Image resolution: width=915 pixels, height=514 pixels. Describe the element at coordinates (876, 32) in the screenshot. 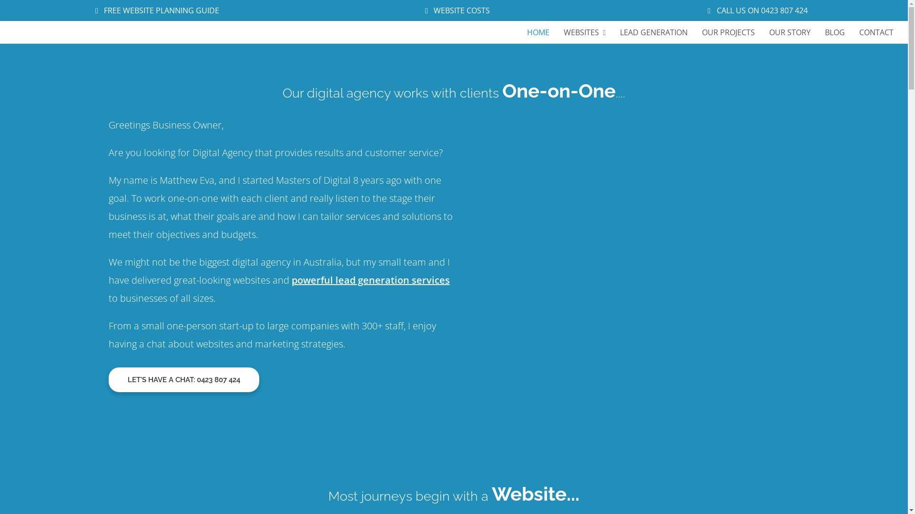

I see `CONTACT` at that location.